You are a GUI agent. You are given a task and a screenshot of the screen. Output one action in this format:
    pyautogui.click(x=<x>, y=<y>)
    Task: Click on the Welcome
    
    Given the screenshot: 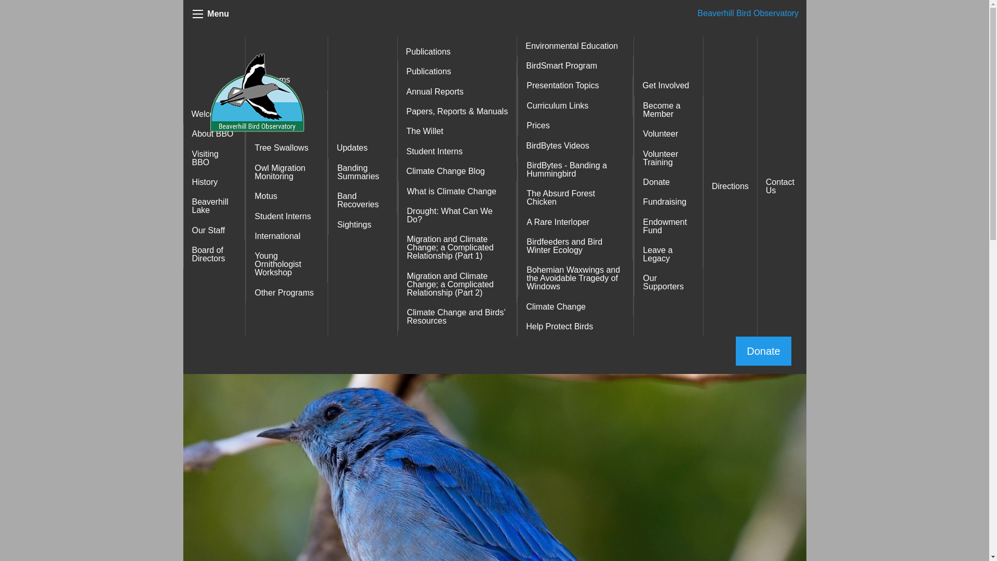 What is the action you would take?
    pyautogui.click(x=214, y=114)
    